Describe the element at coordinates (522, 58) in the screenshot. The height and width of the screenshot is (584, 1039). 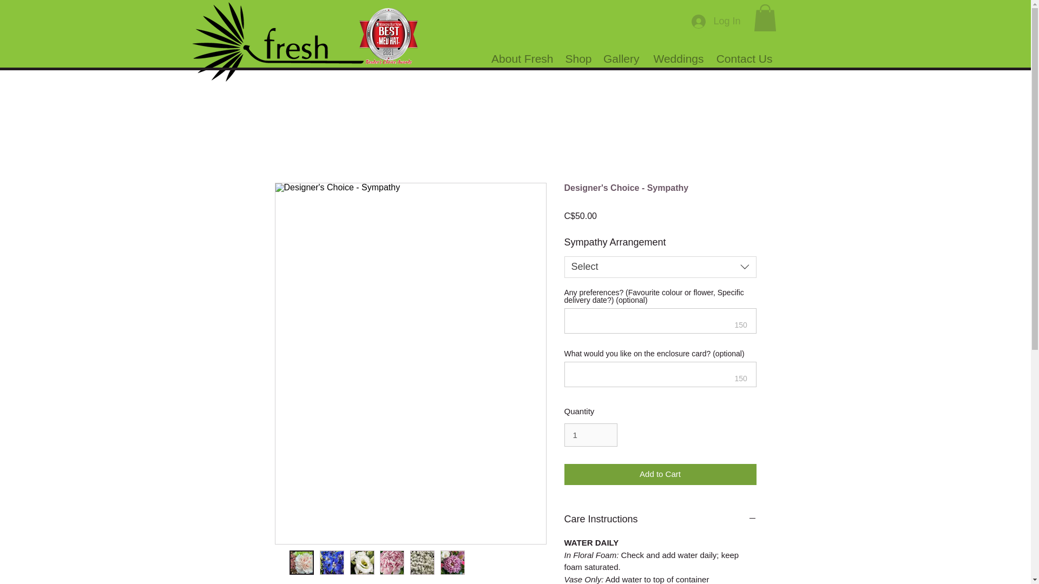
I see `About Fresh` at that location.